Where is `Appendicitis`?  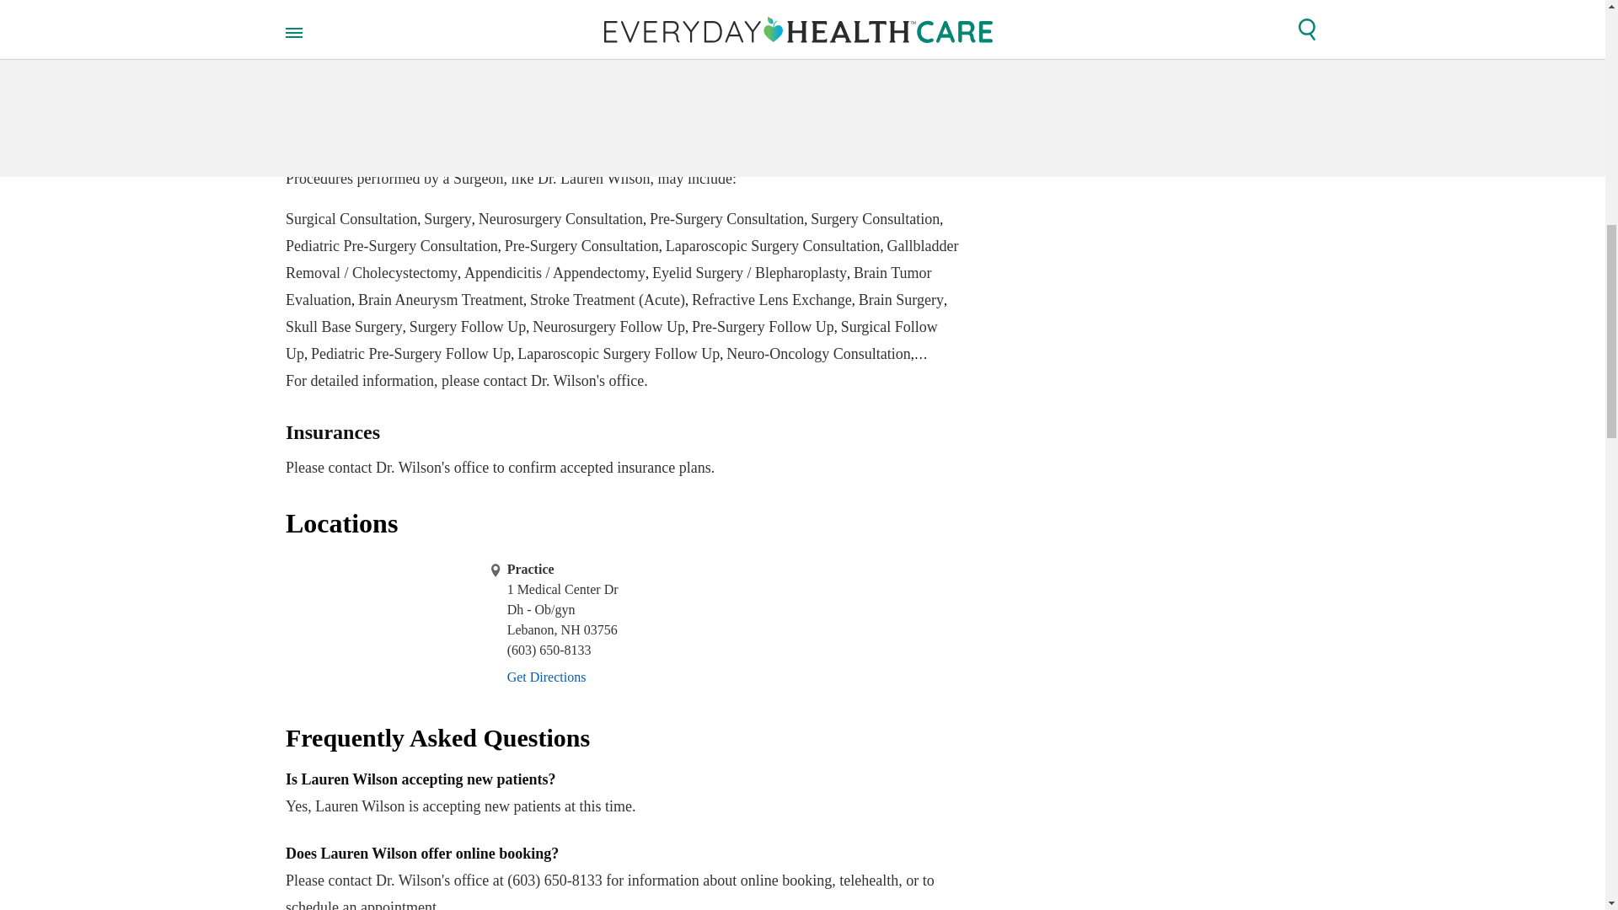 Appendicitis is located at coordinates (546, 64).